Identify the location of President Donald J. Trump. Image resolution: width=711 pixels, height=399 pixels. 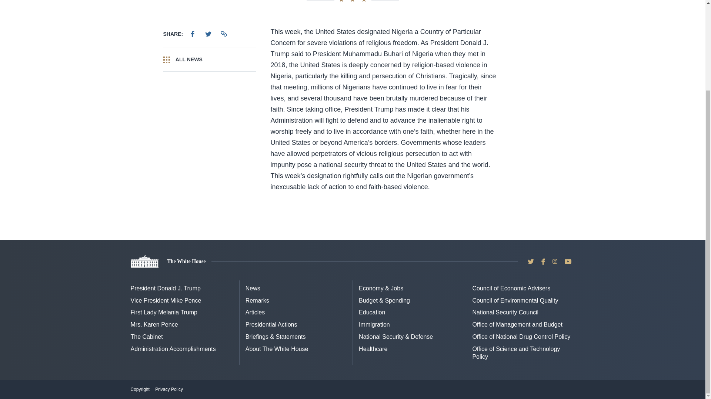
(165, 288).